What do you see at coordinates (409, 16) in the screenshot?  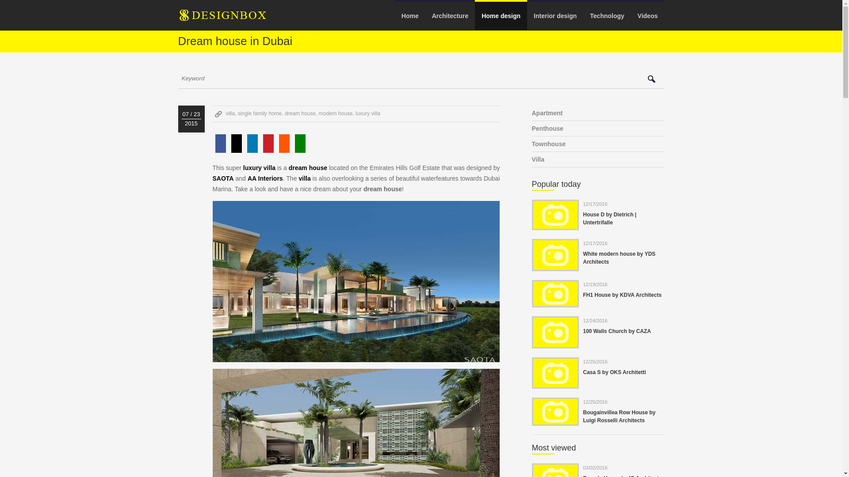 I see `Home` at bounding box center [409, 16].